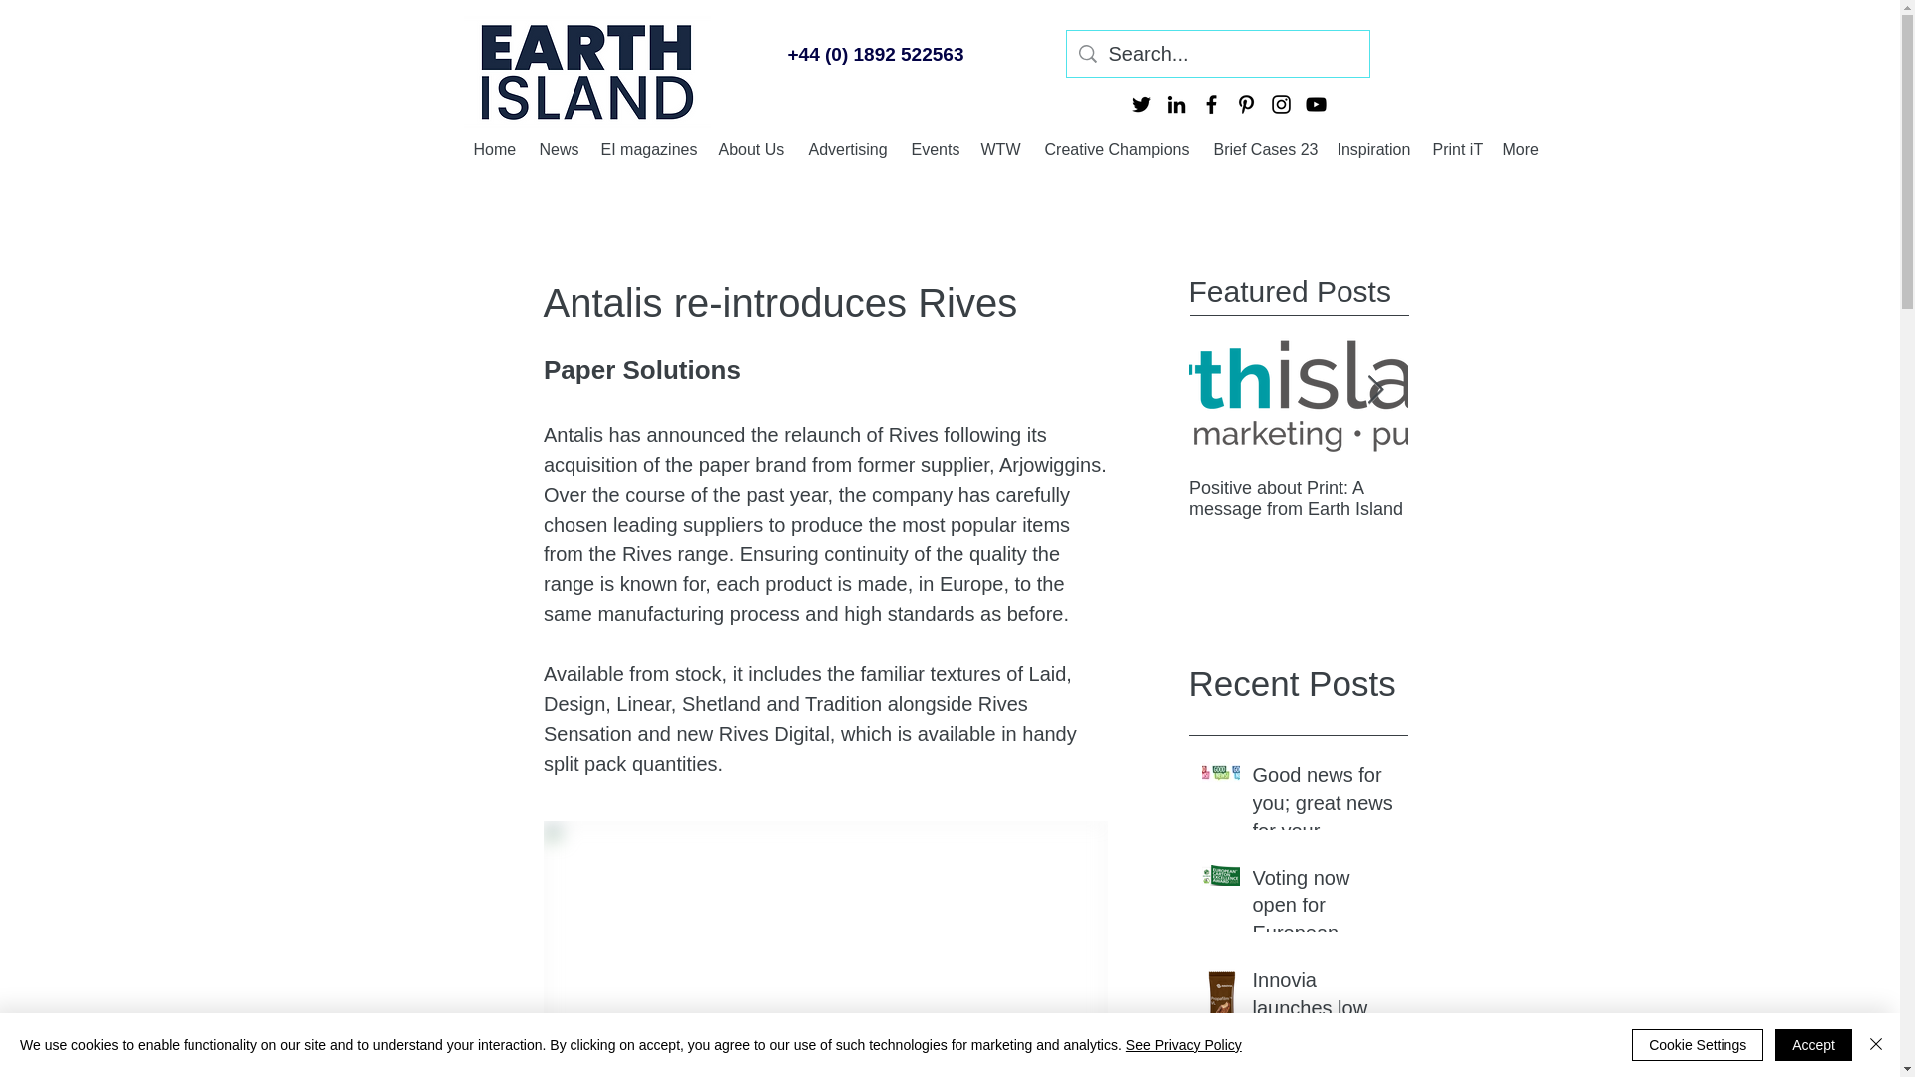 The height and width of the screenshot is (1077, 1915). What do you see at coordinates (1324, 806) in the screenshot?
I see `Good news for you; great news for your customers` at bounding box center [1324, 806].